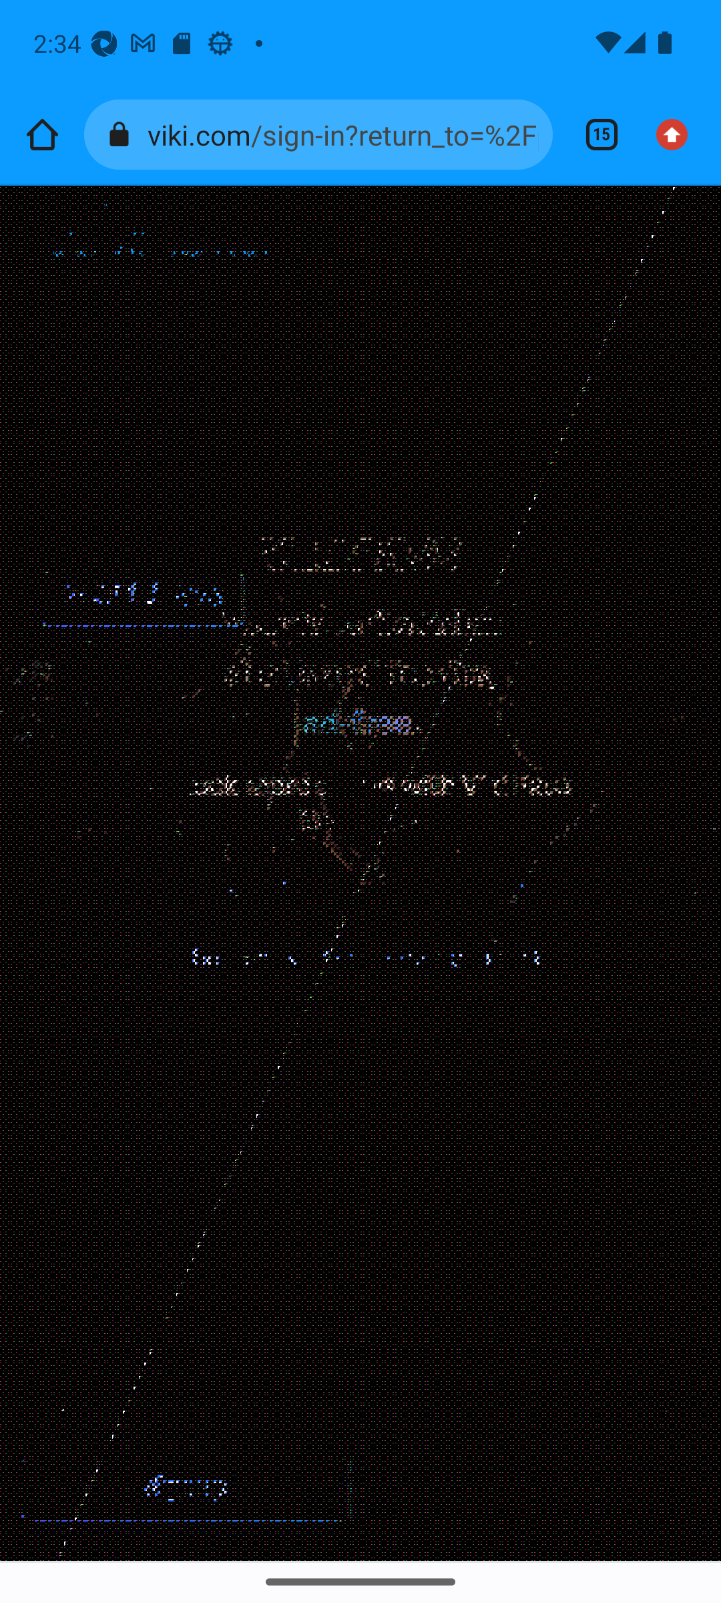  Describe the element at coordinates (678, 135) in the screenshot. I see `Update available. More options` at that location.